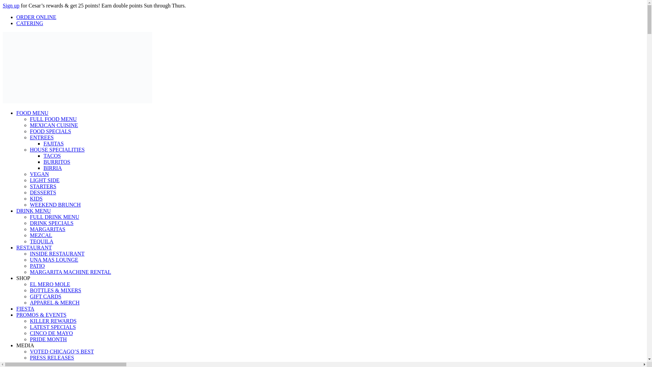 This screenshot has width=652, height=367. What do you see at coordinates (53, 321) in the screenshot?
I see `KILLER REWARDS` at bounding box center [53, 321].